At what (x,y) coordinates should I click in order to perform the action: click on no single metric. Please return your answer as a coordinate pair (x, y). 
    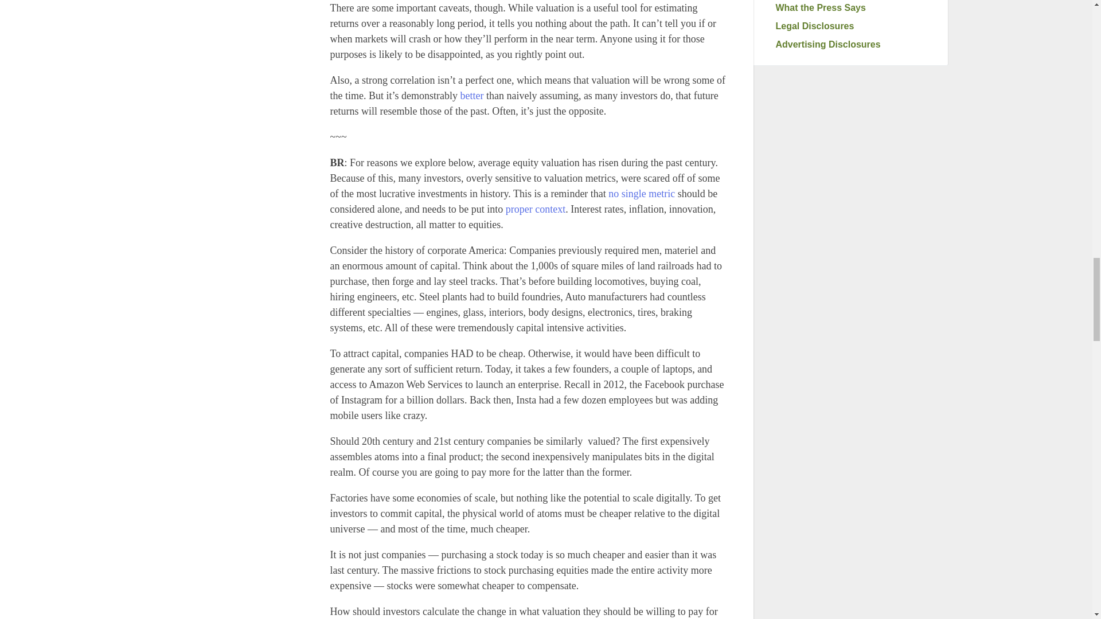
    Looking at the image, I should click on (641, 194).